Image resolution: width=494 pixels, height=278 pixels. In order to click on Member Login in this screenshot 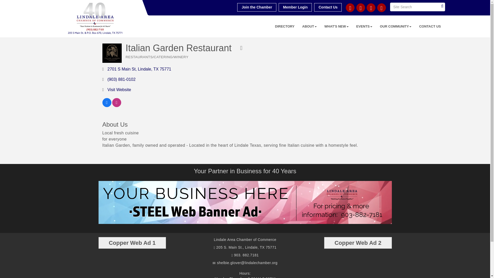, I will do `click(295, 7)`.